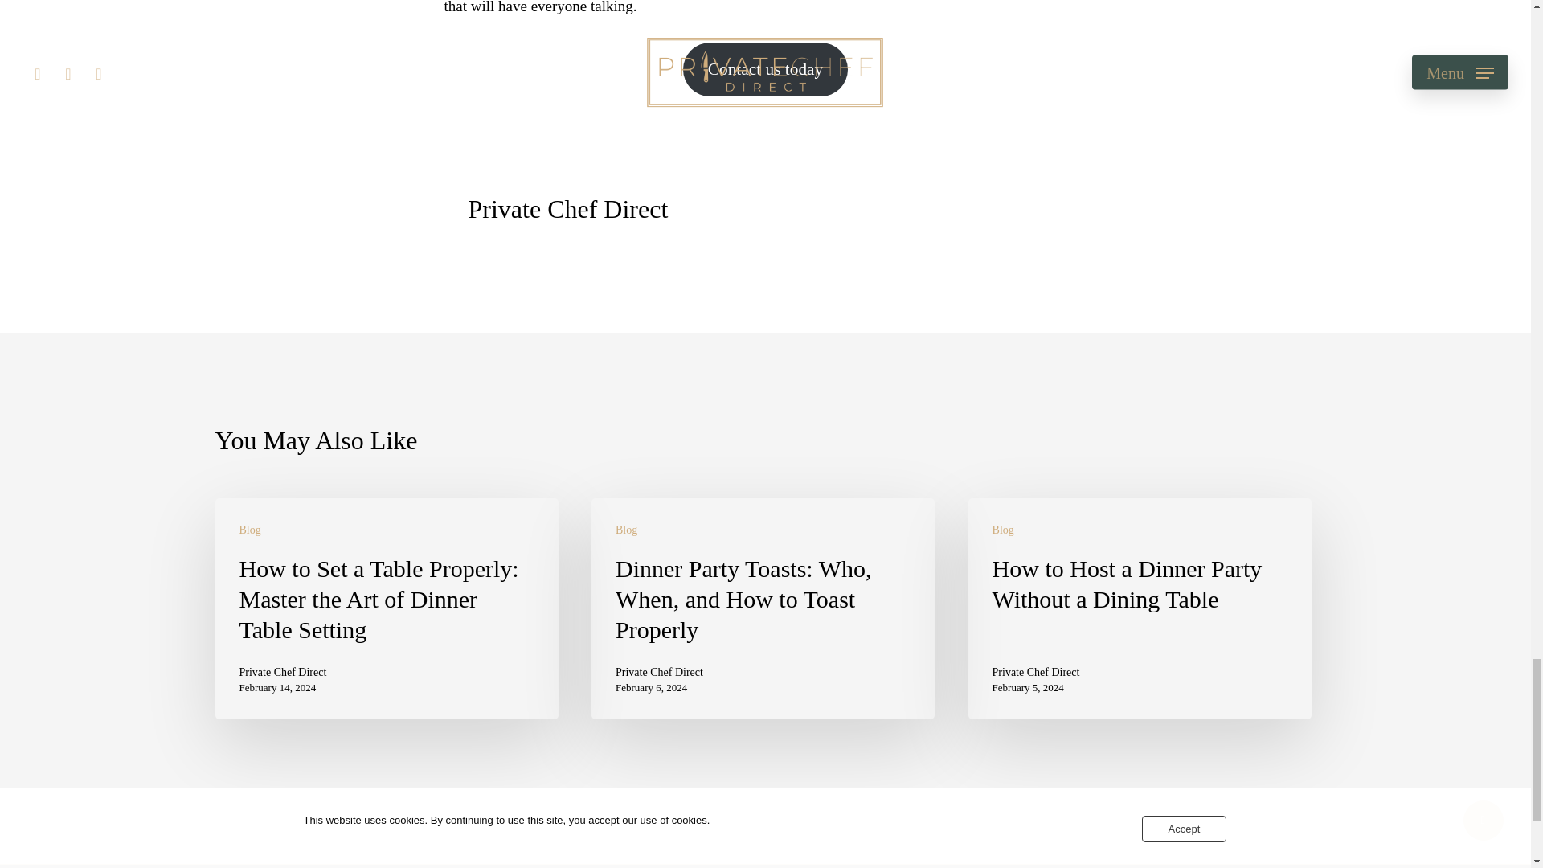  What do you see at coordinates (765, 69) in the screenshot?
I see `Contact us today` at bounding box center [765, 69].